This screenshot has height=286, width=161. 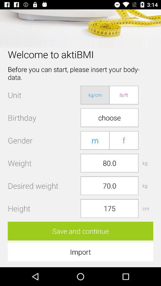 I want to click on open the icon to the right of height icon, so click(x=109, y=209).